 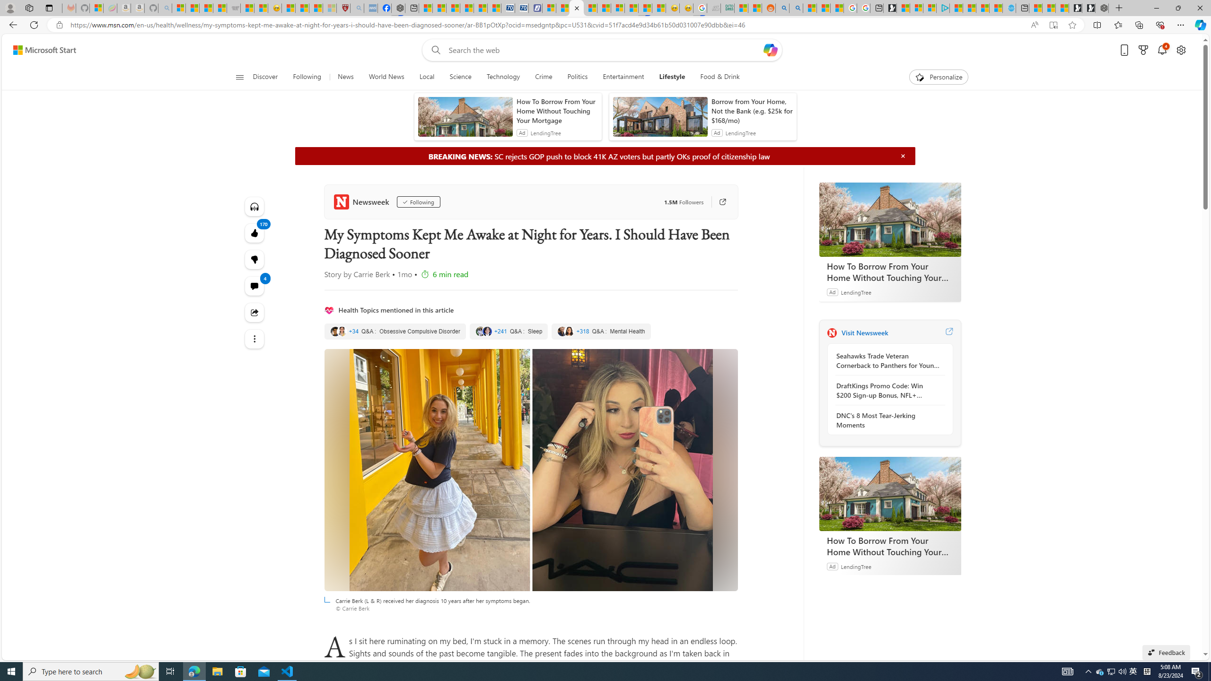 What do you see at coordinates (357, 8) in the screenshot?
I see `list of asthma inhalers uk - Search - Sleeping` at bounding box center [357, 8].